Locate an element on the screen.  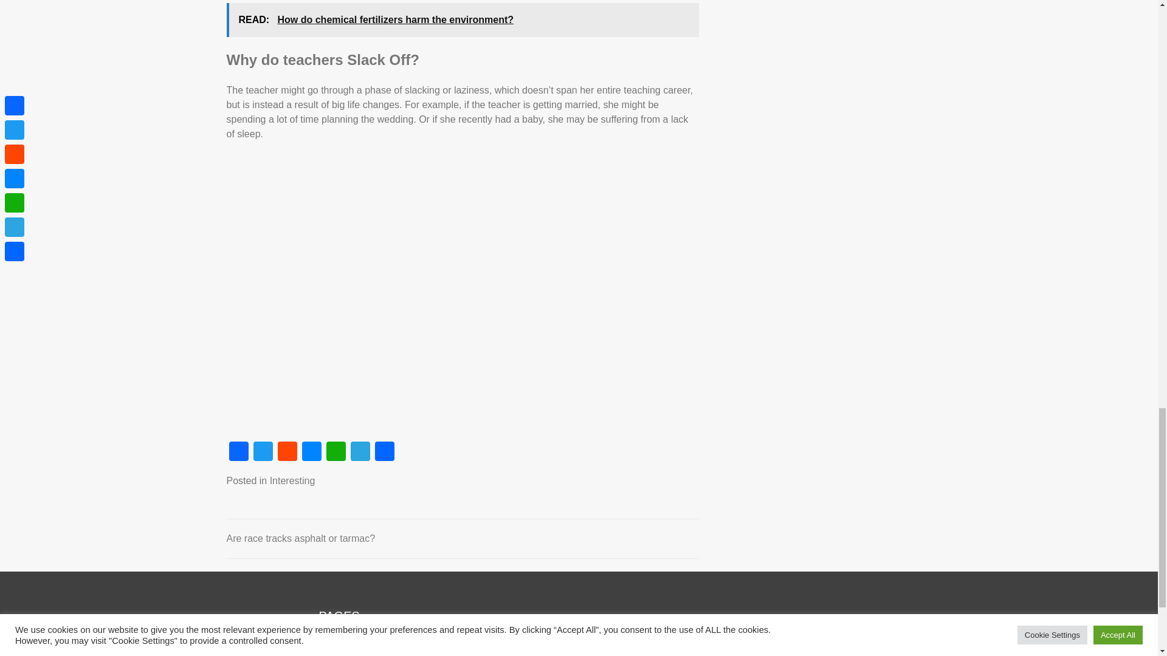
Telegram is located at coordinates (360, 452).